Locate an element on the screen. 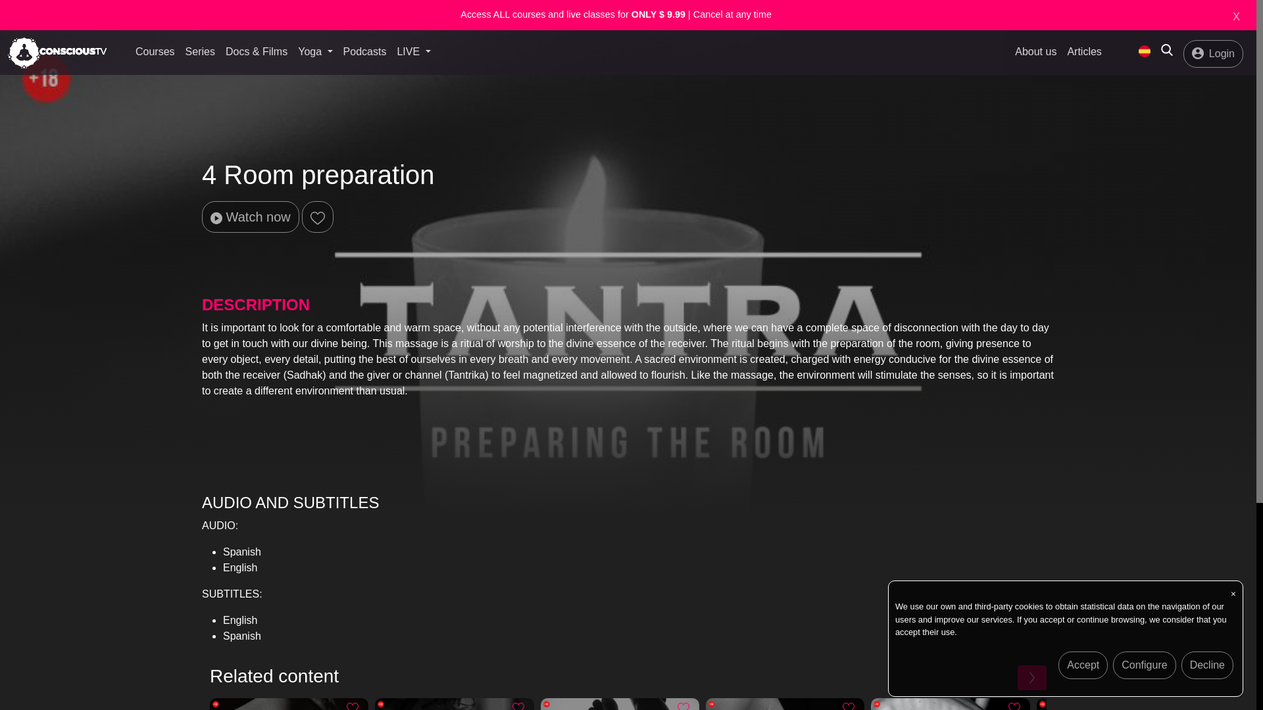 This screenshot has width=1263, height=710. Articles is located at coordinates (1084, 53).